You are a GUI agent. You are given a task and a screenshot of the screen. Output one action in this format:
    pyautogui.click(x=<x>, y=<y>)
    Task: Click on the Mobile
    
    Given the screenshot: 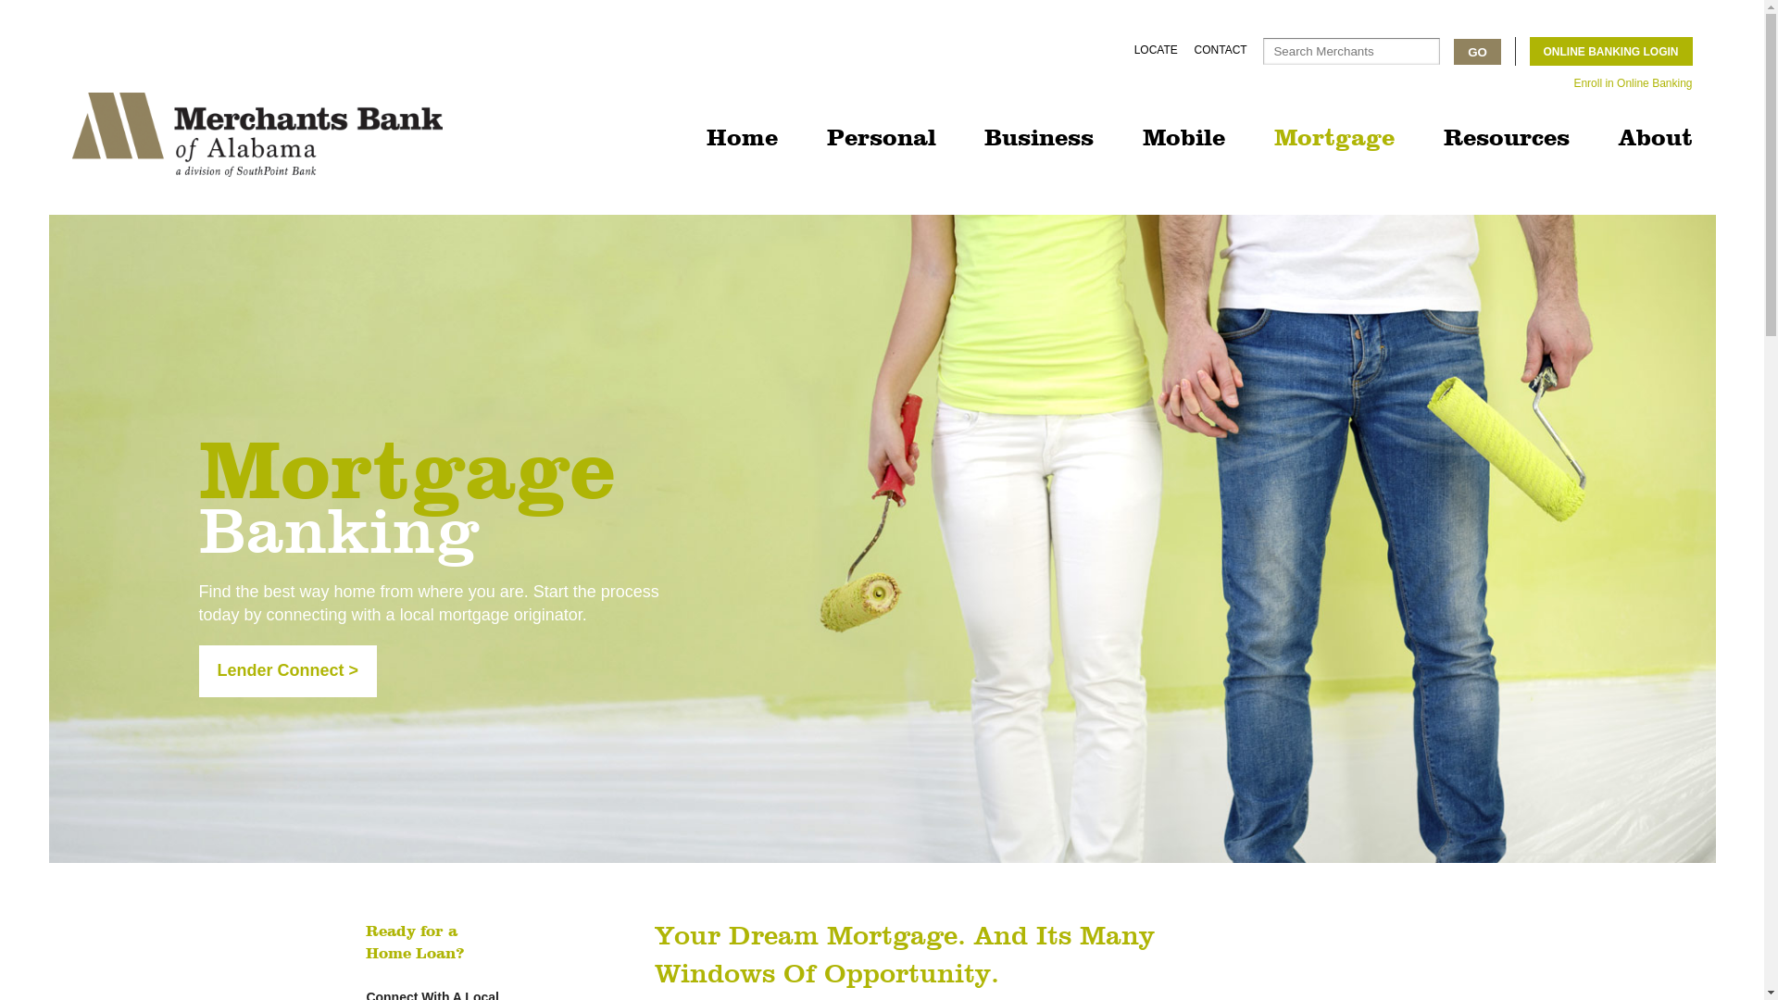 What is the action you would take?
    pyautogui.click(x=1183, y=139)
    